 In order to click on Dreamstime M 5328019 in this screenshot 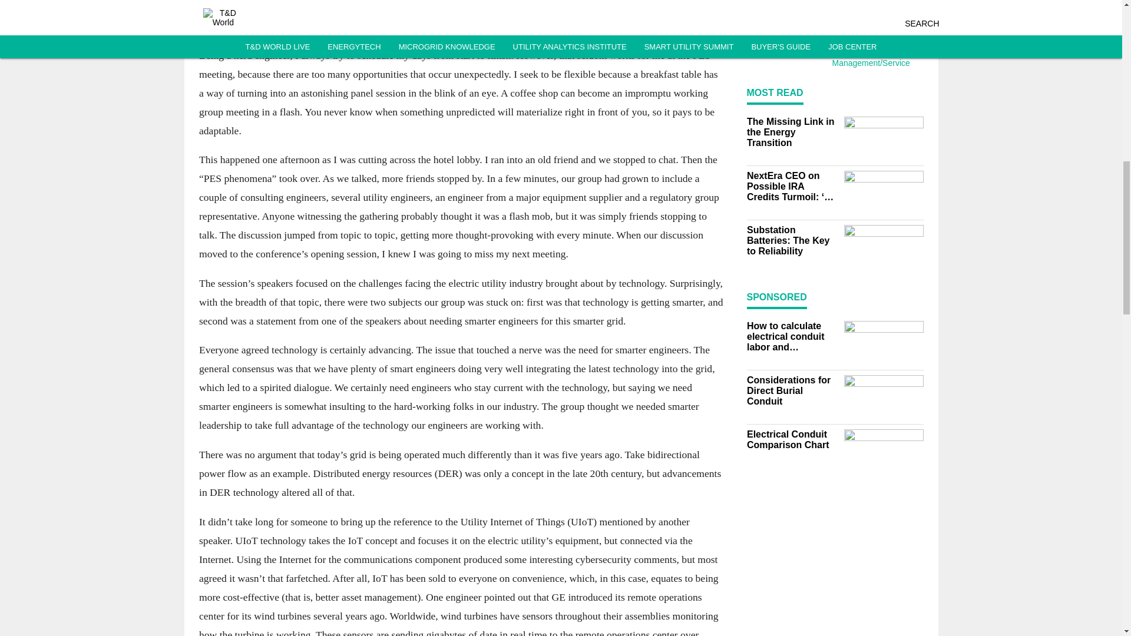, I will do `click(786, 14)`.